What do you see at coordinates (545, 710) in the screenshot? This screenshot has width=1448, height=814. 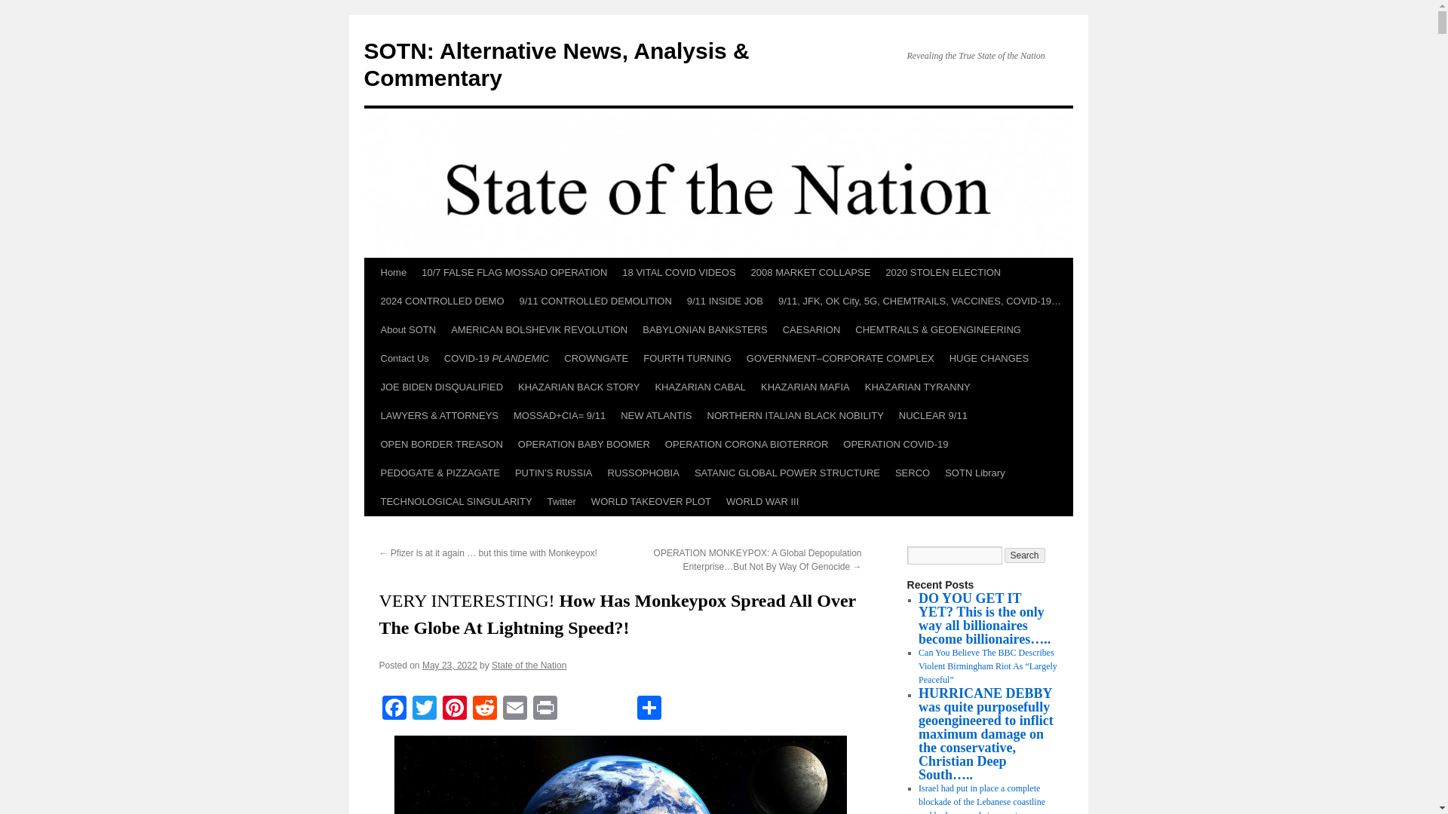 I see `Print` at bounding box center [545, 710].